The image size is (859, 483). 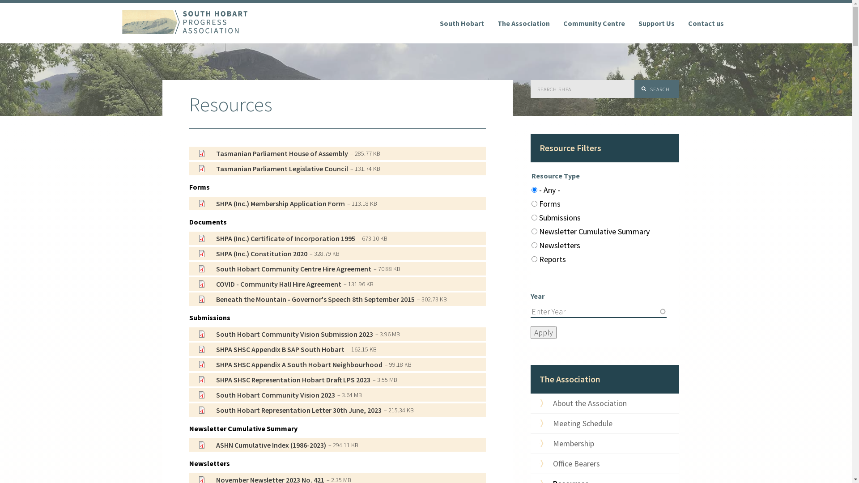 I want to click on Contact us, so click(x=706, y=23).